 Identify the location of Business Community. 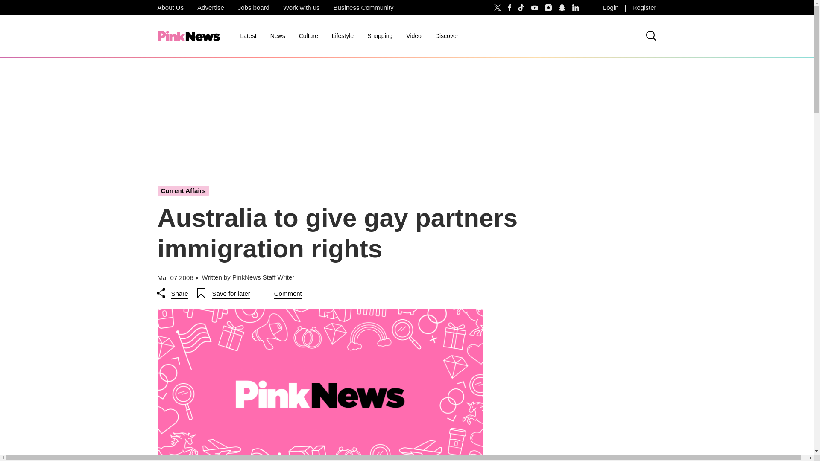
(363, 8).